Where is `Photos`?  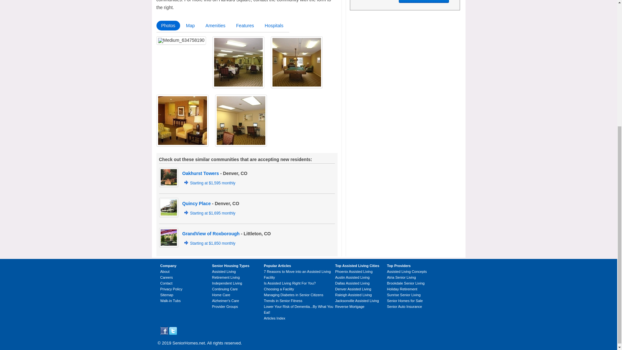 Photos is located at coordinates (168, 25).